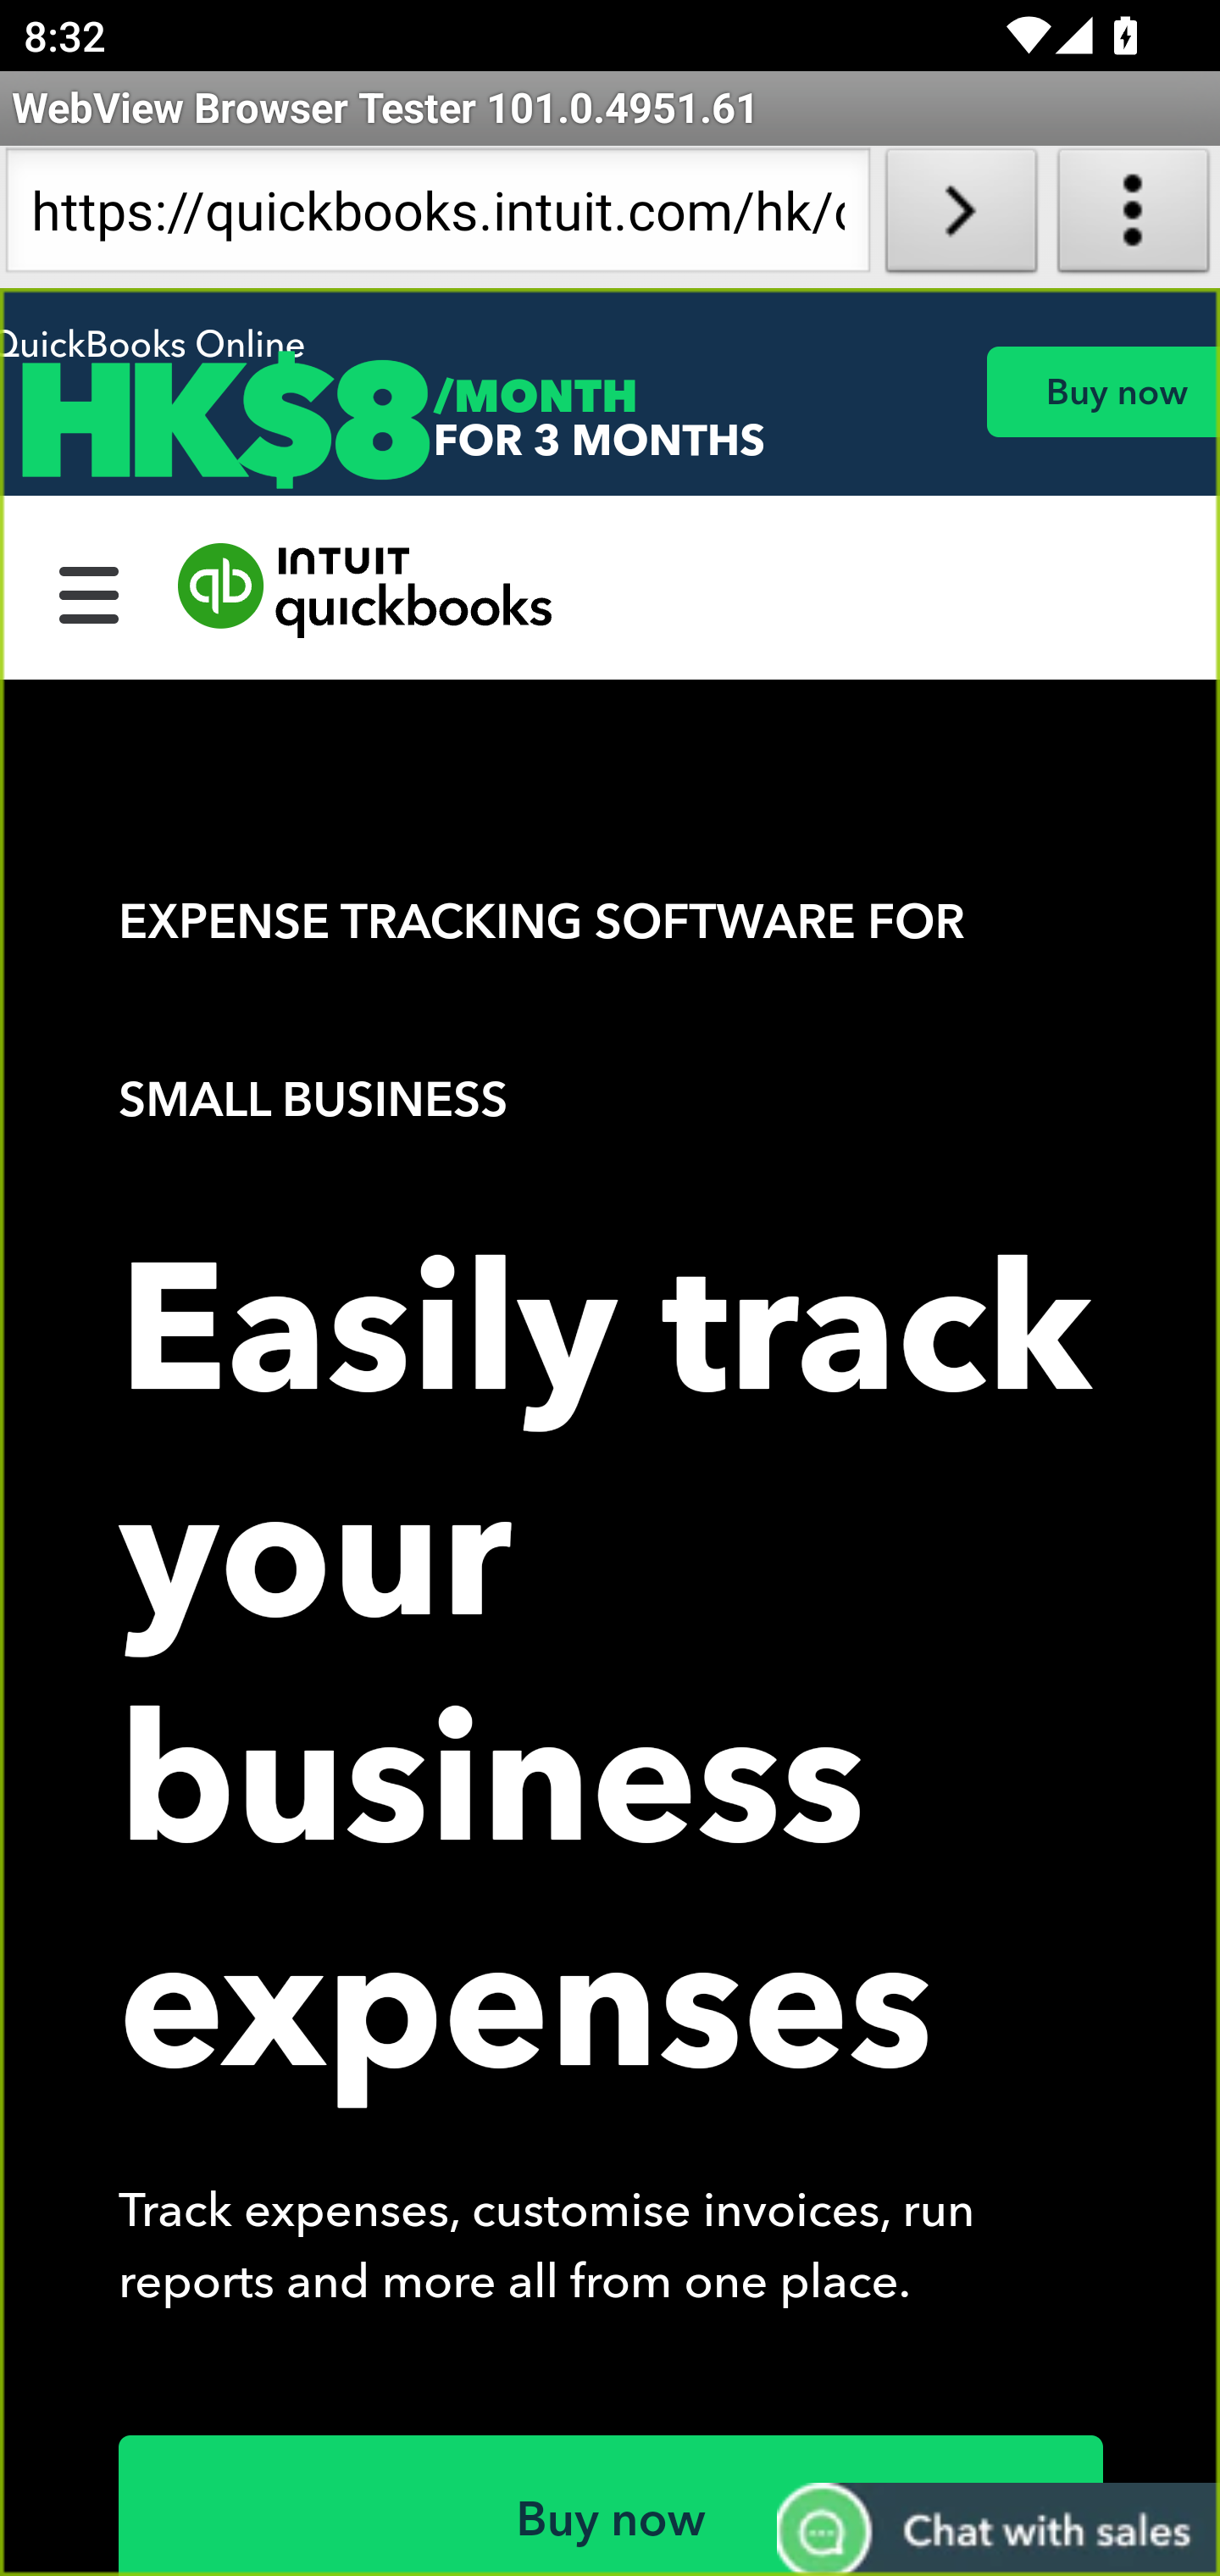 The height and width of the screenshot is (2576, 1220). Describe the element at coordinates (612, 2505) in the screenshot. I see `Buy now` at that location.